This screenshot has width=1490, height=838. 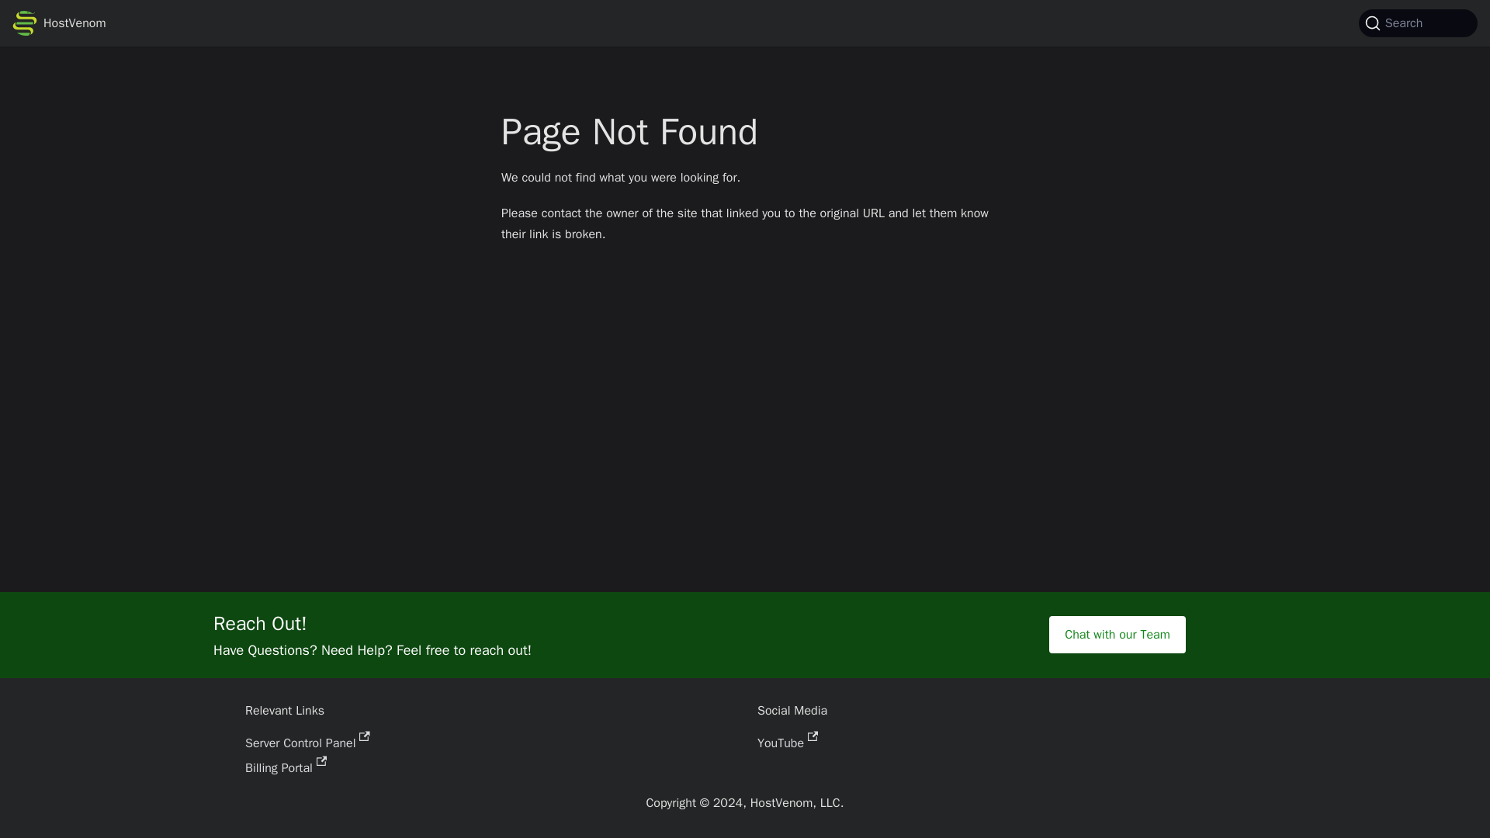 I want to click on Search, so click(x=1419, y=23).